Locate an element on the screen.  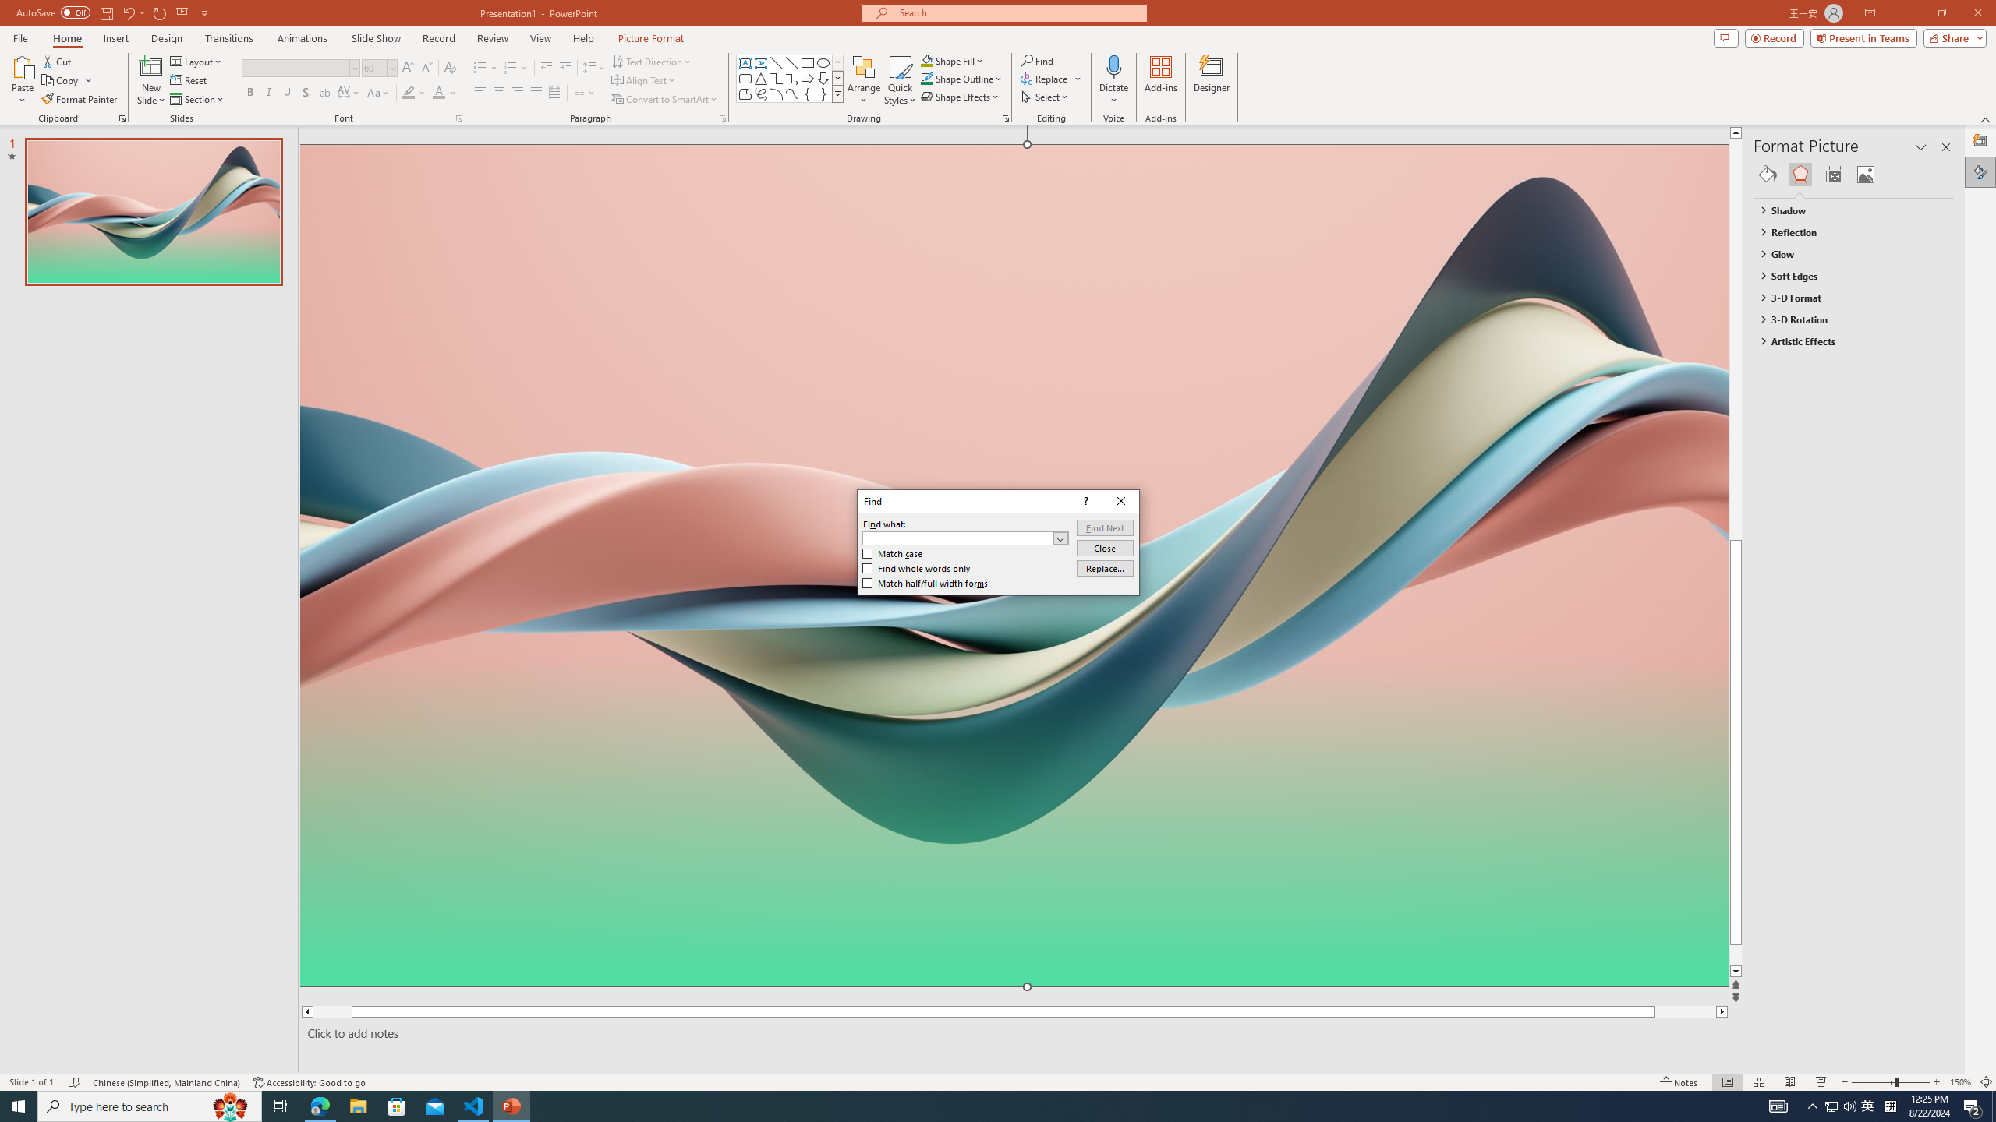
Slide Notes is located at coordinates (1017, 1033).